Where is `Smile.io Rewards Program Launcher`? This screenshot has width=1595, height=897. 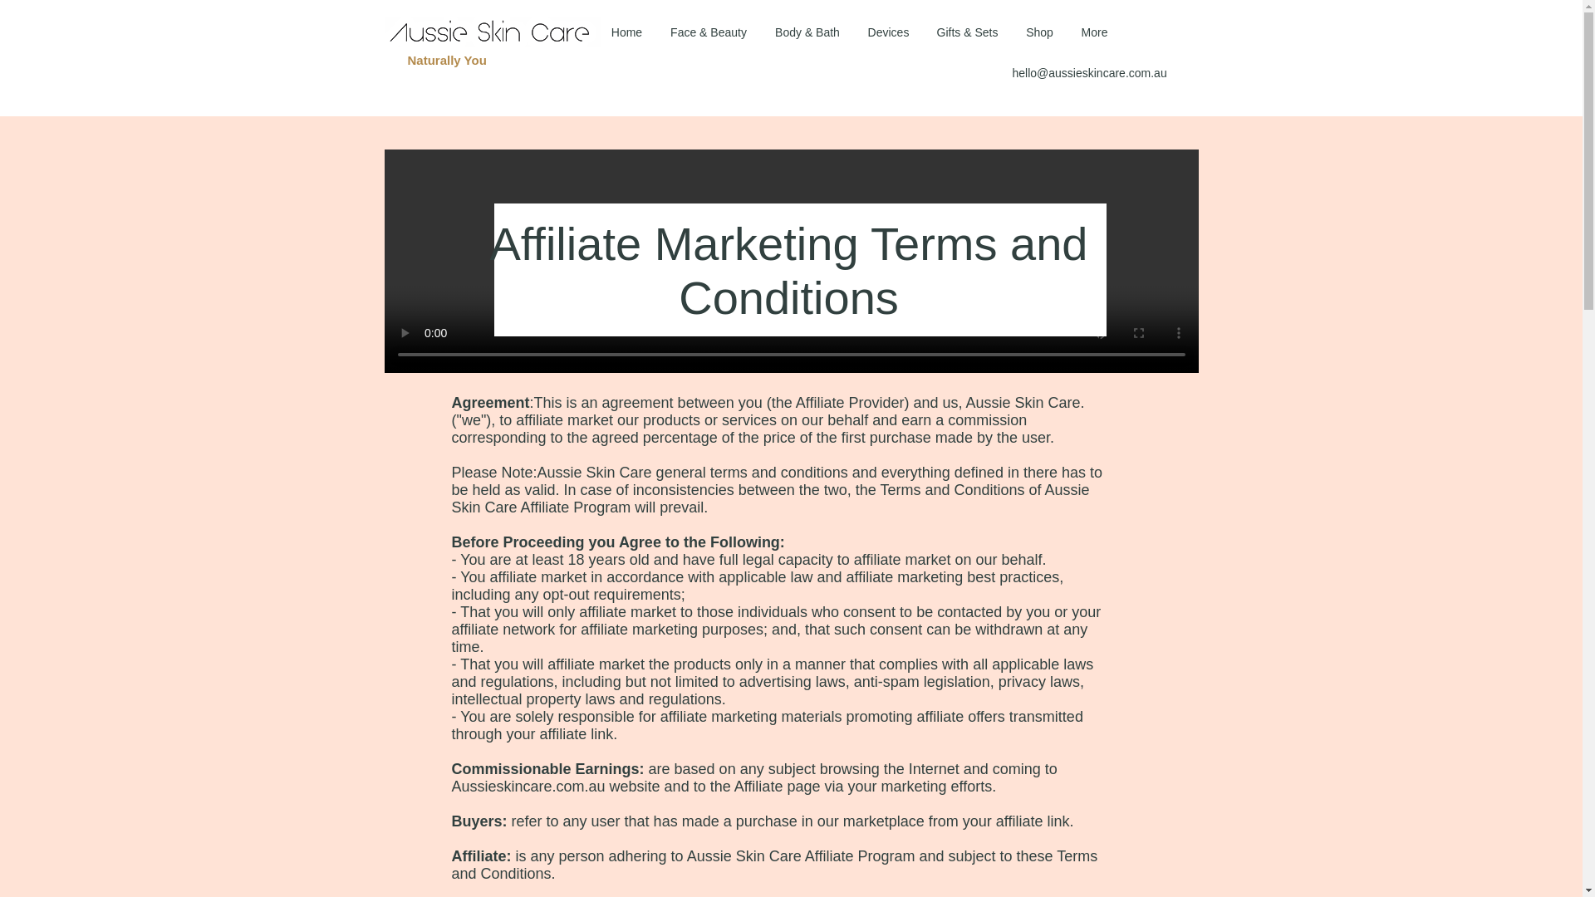
Smile.io Rewards Program Launcher is located at coordinates (76, 855).